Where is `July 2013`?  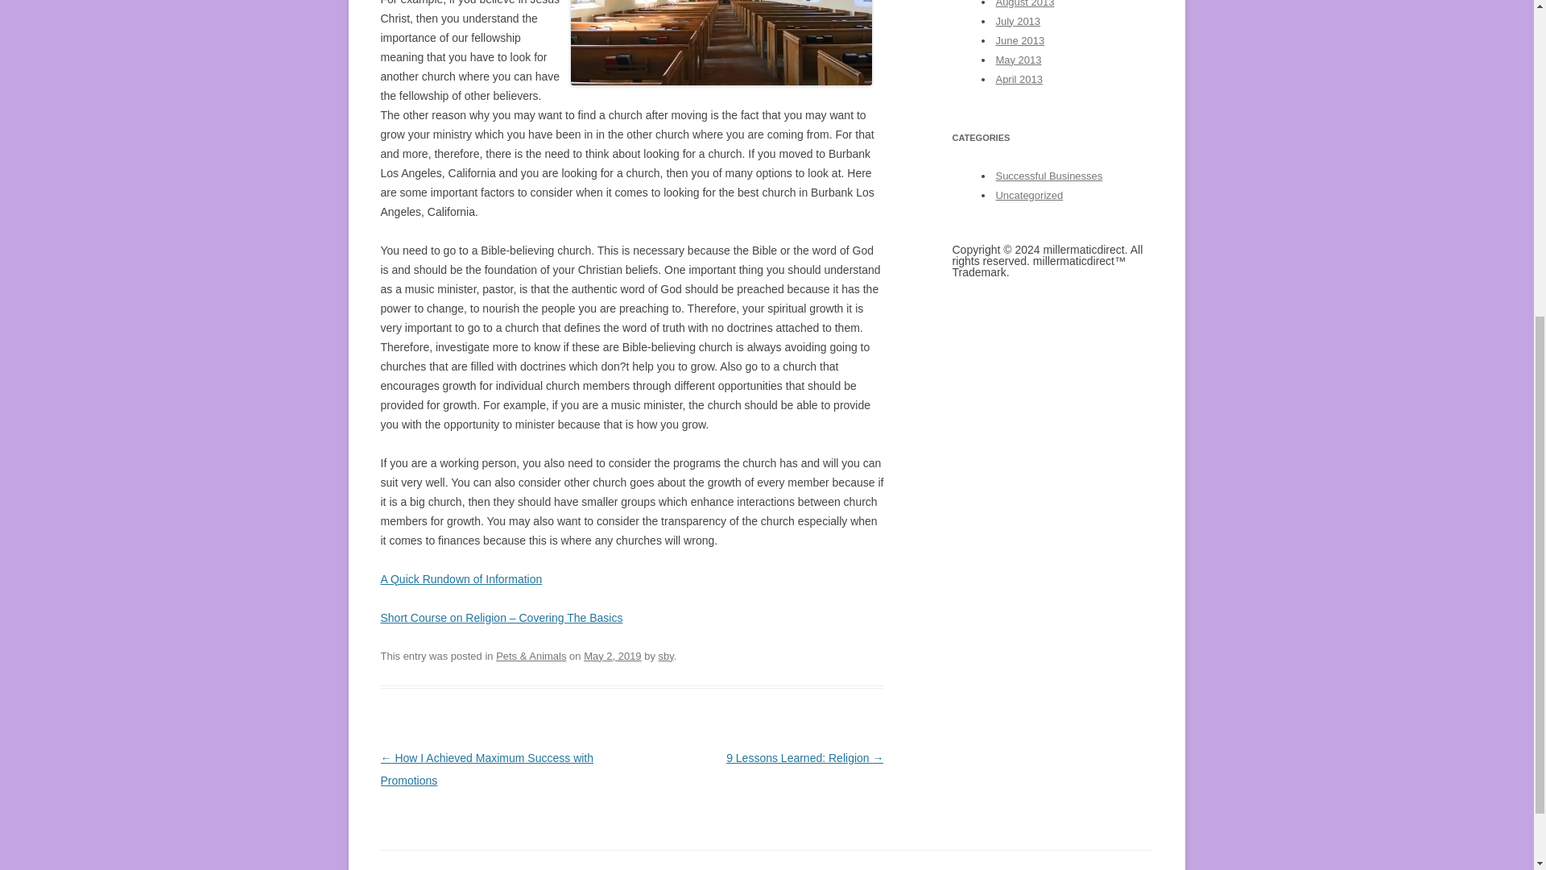 July 2013 is located at coordinates (1018, 21).